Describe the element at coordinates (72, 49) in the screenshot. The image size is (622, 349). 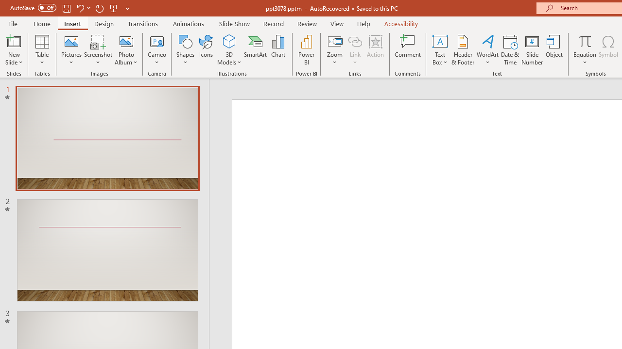
I see `Pictures` at that location.